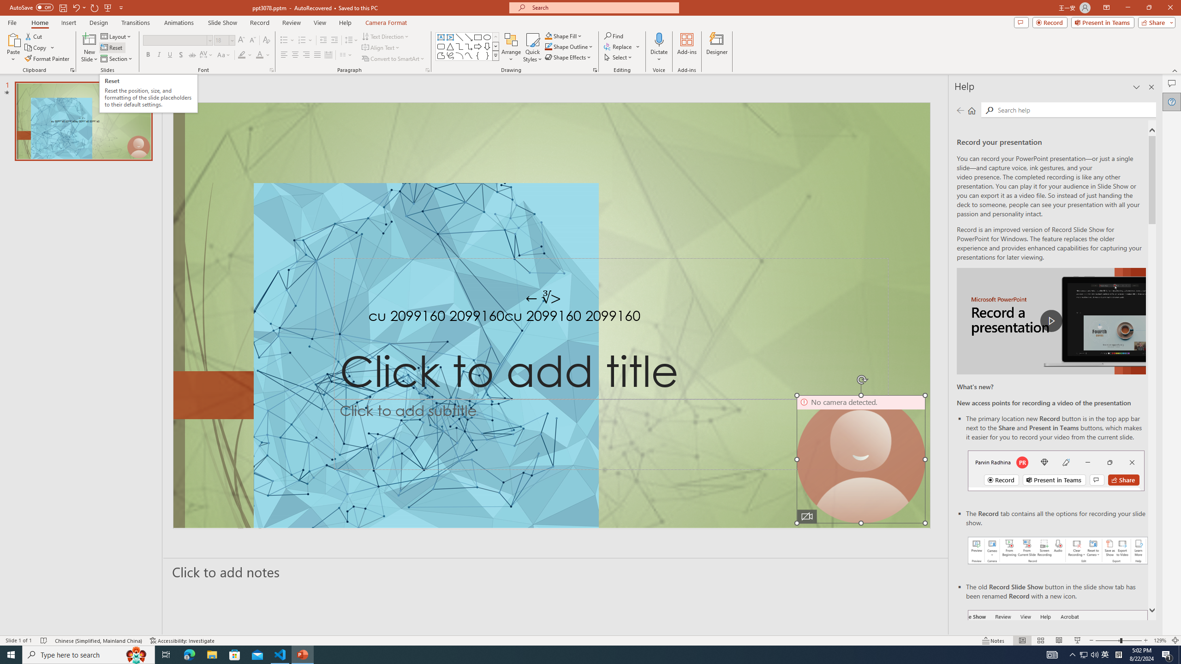  Describe the element at coordinates (552, 315) in the screenshot. I see `An abstract genetic concept` at that location.